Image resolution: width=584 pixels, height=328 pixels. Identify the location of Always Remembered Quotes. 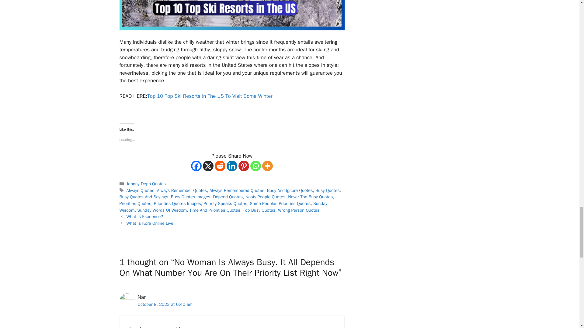
(237, 190).